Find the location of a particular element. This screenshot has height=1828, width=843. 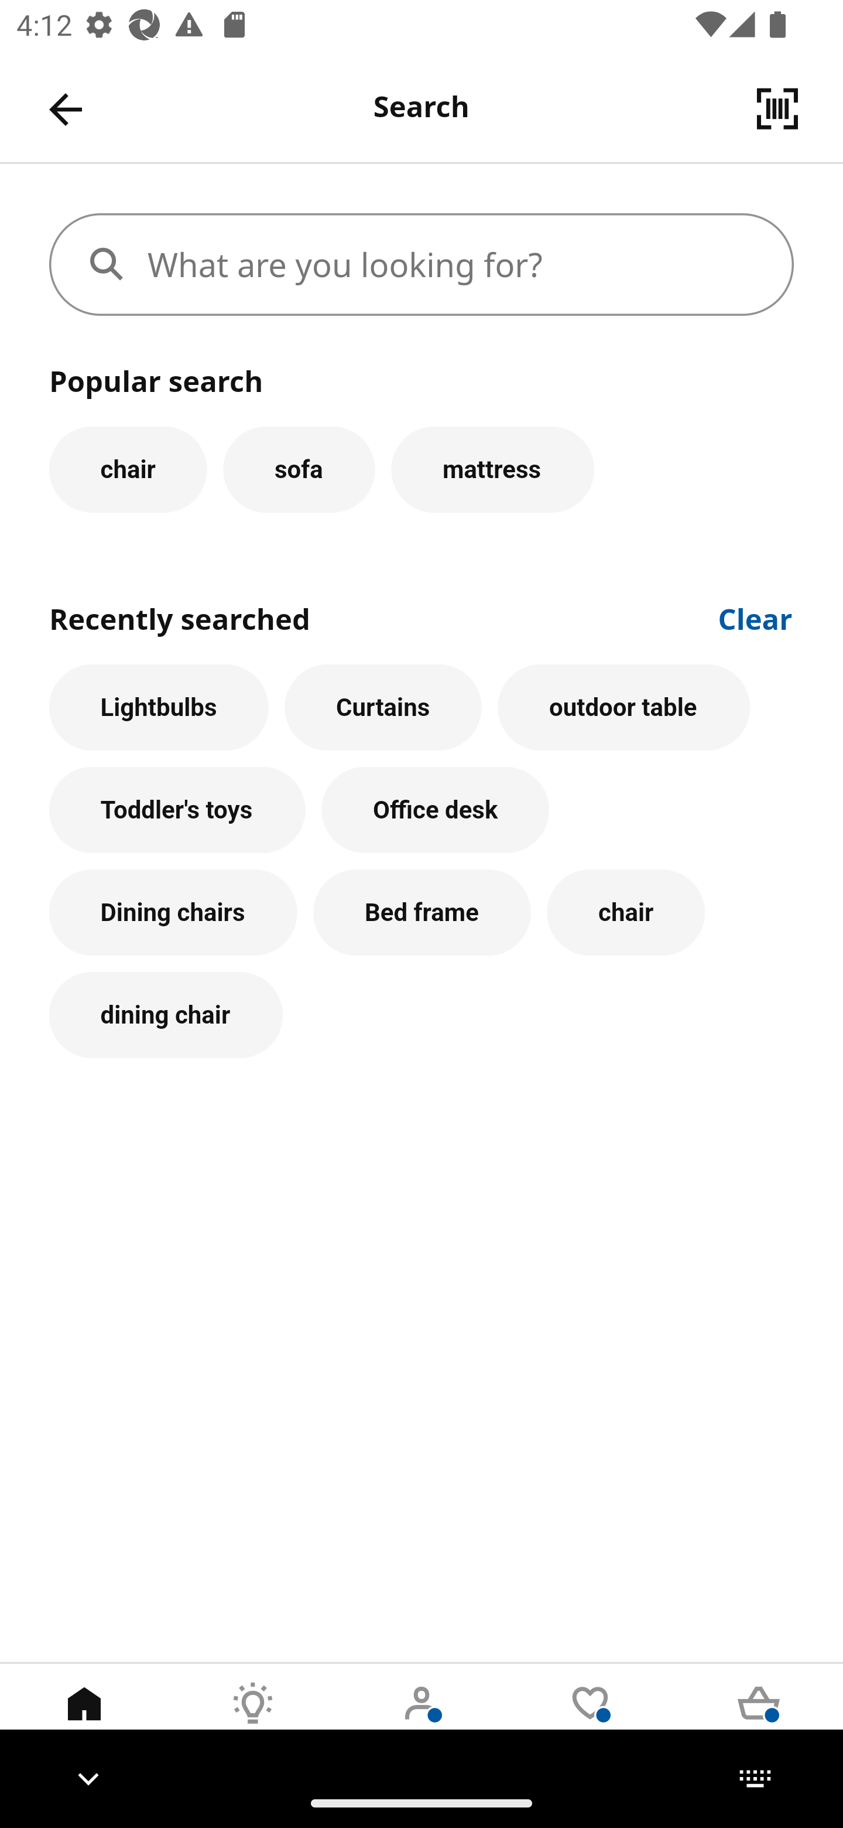

Wishlist
Tab 4 of 5 is located at coordinates (590, 1721).